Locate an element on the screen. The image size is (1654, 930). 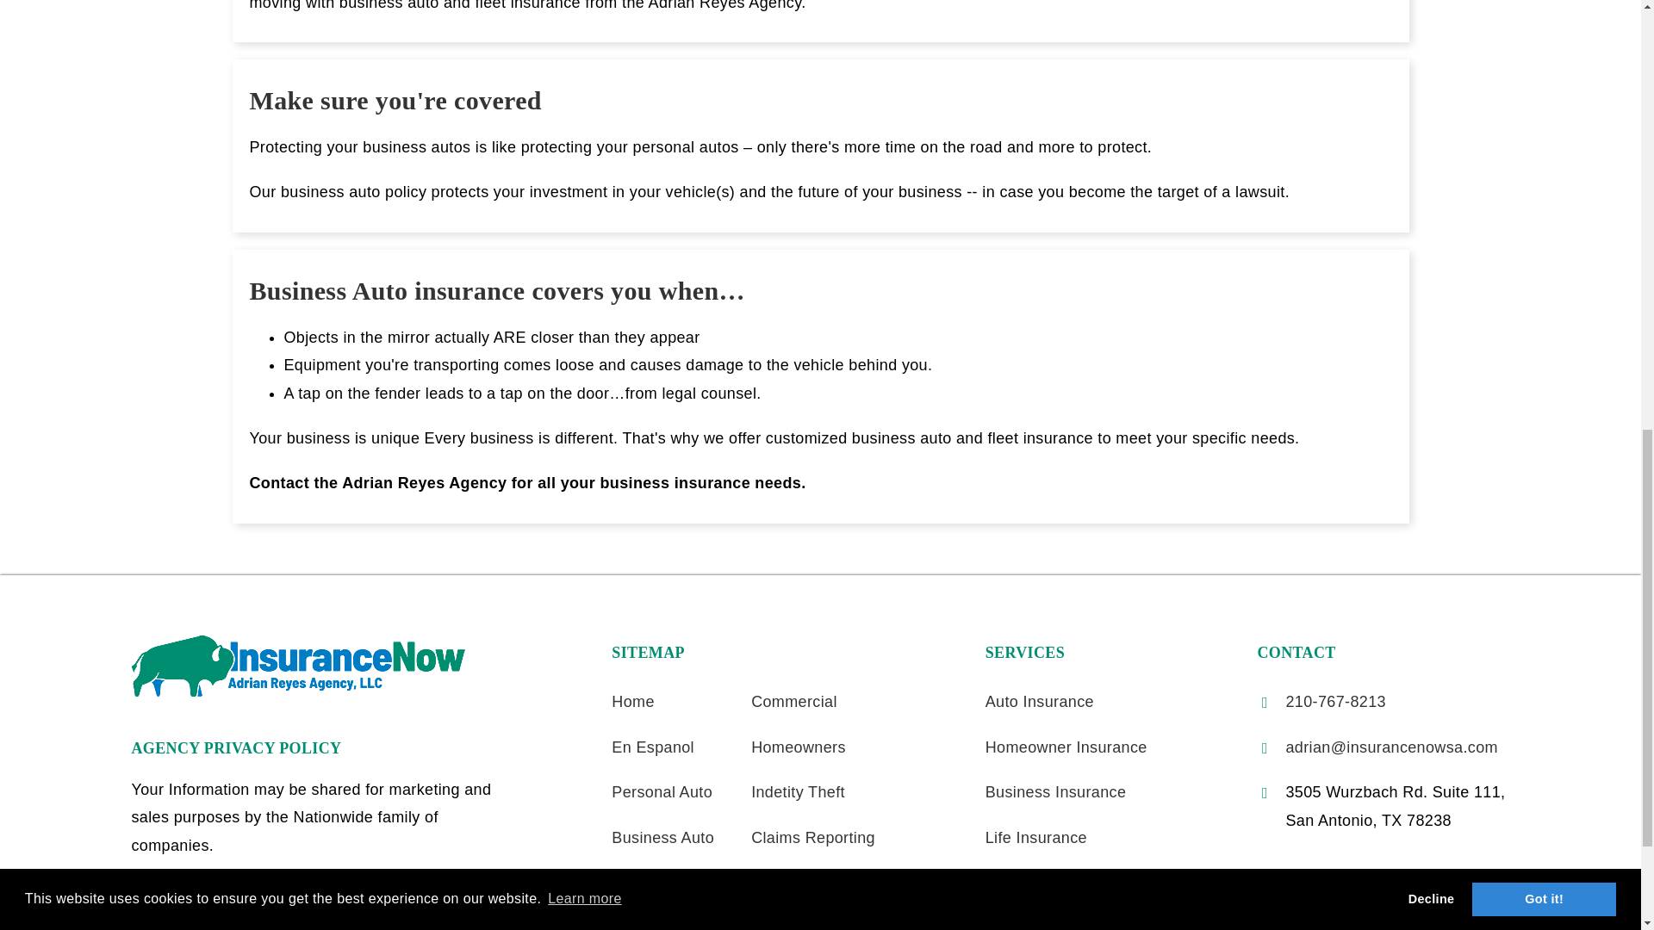
Homeowner Insurance is located at coordinates (1066, 747).